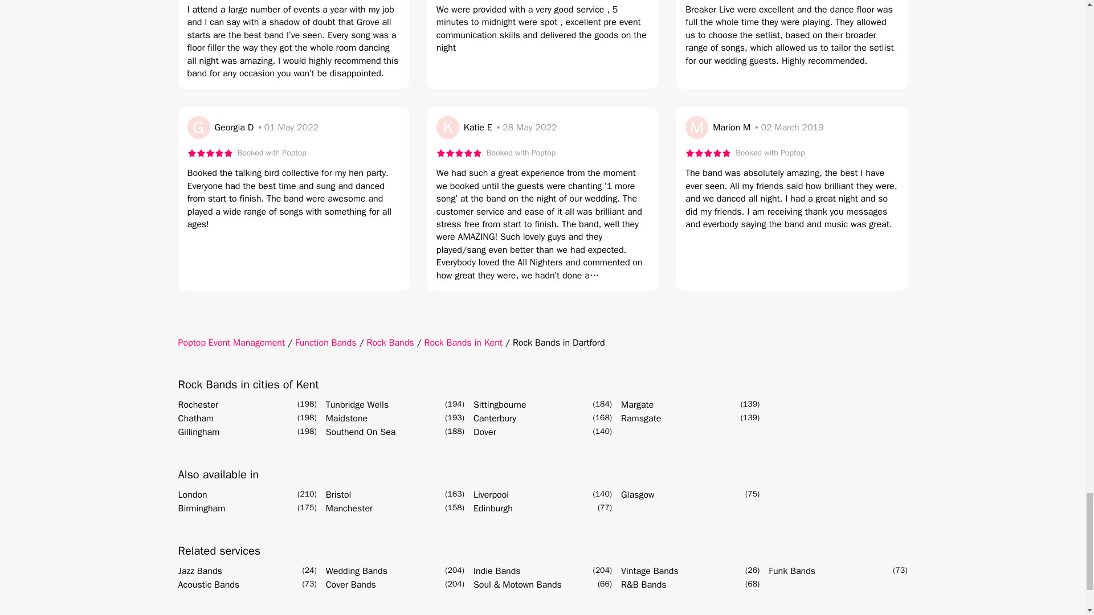 The width and height of the screenshot is (1094, 615). What do you see at coordinates (198, 432) in the screenshot?
I see `Gillingham` at bounding box center [198, 432].